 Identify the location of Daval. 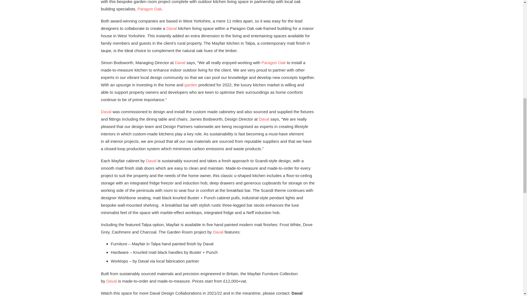
(111, 281).